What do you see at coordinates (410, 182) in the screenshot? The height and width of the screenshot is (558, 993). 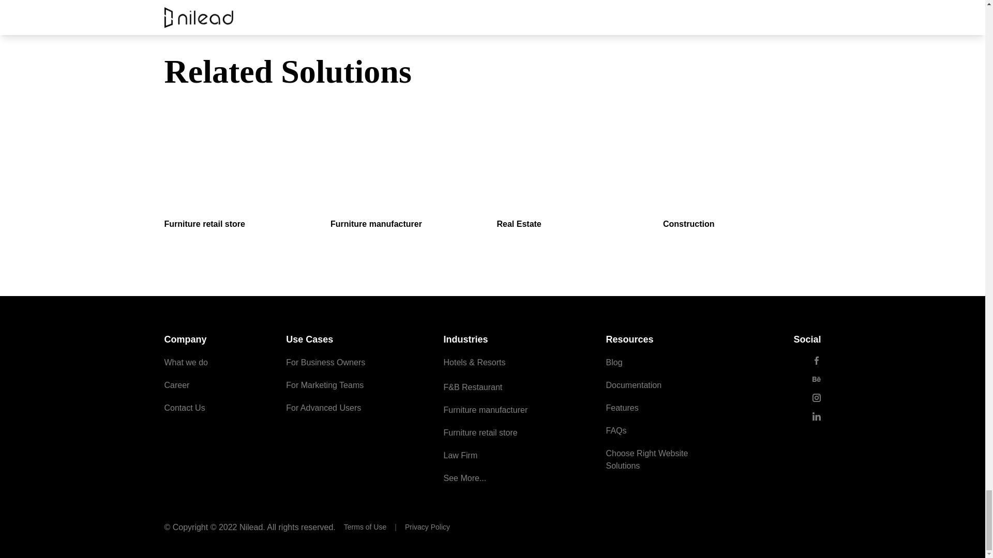 I see `Furniture manufacturer` at bounding box center [410, 182].